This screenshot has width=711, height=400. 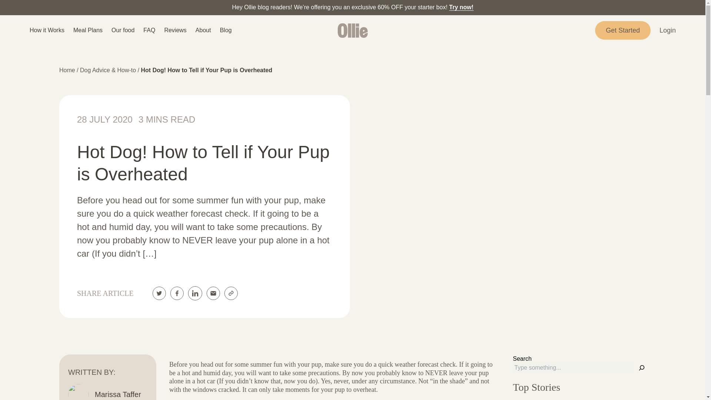 I want to click on Reviews, so click(x=175, y=30).